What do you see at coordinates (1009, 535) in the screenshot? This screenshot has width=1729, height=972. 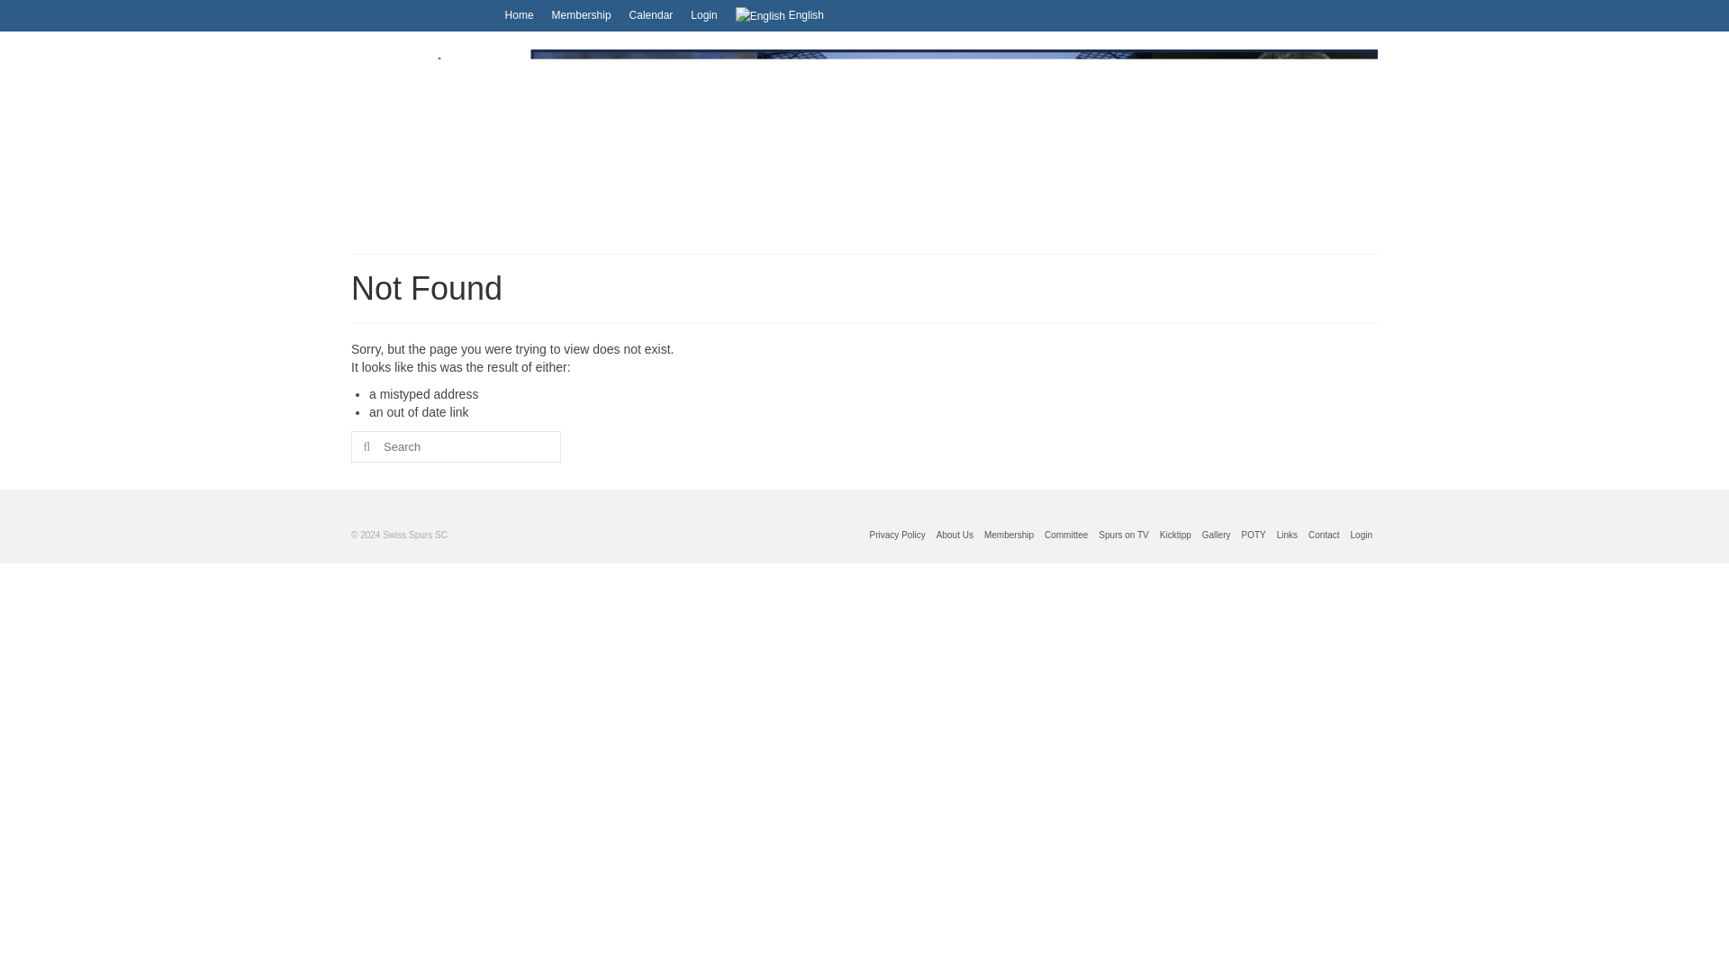 I see `Membership` at bounding box center [1009, 535].